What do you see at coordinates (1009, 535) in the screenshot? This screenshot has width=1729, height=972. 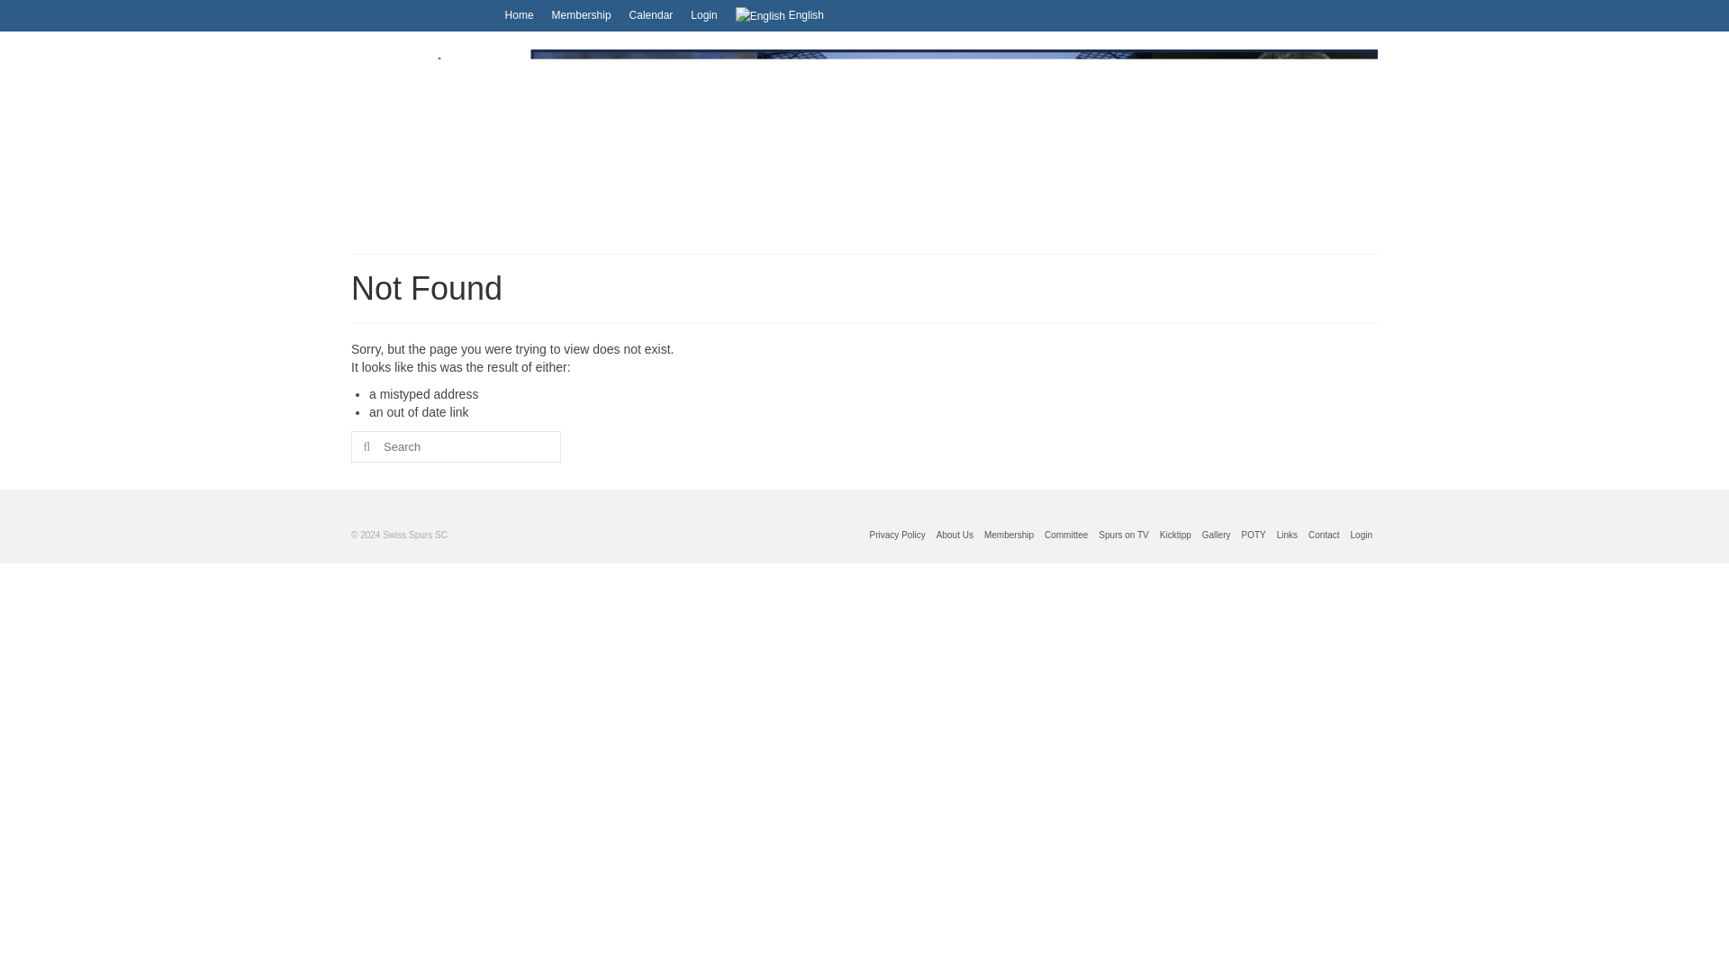 I see `Membership` at bounding box center [1009, 535].